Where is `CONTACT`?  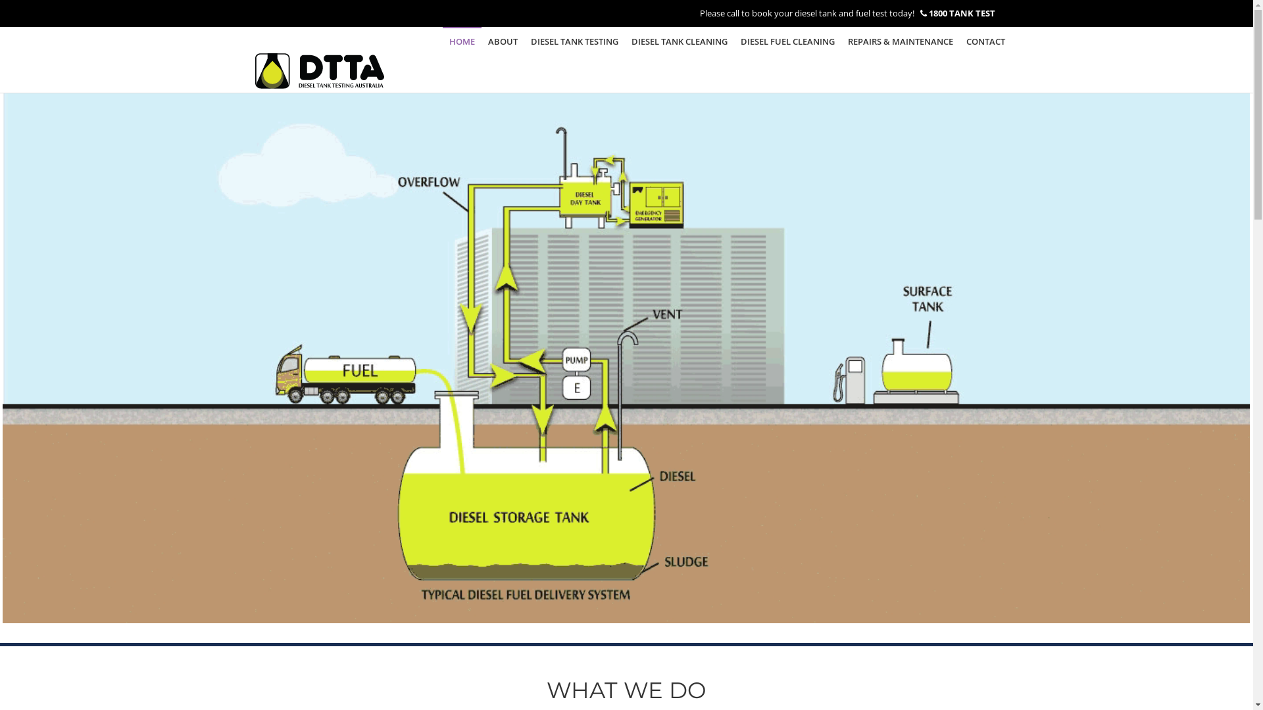 CONTACT is located at coordinates (985, 41).